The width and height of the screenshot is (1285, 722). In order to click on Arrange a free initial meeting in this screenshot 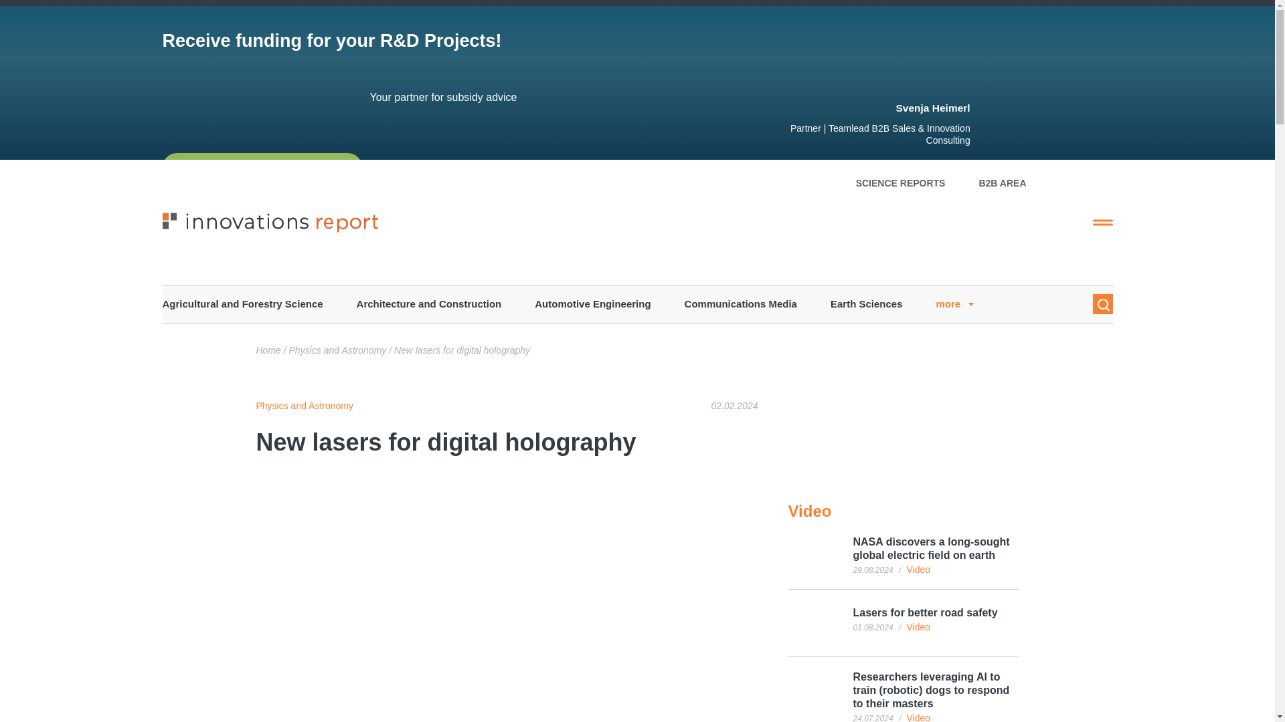, I will do `click(261, 167)`.